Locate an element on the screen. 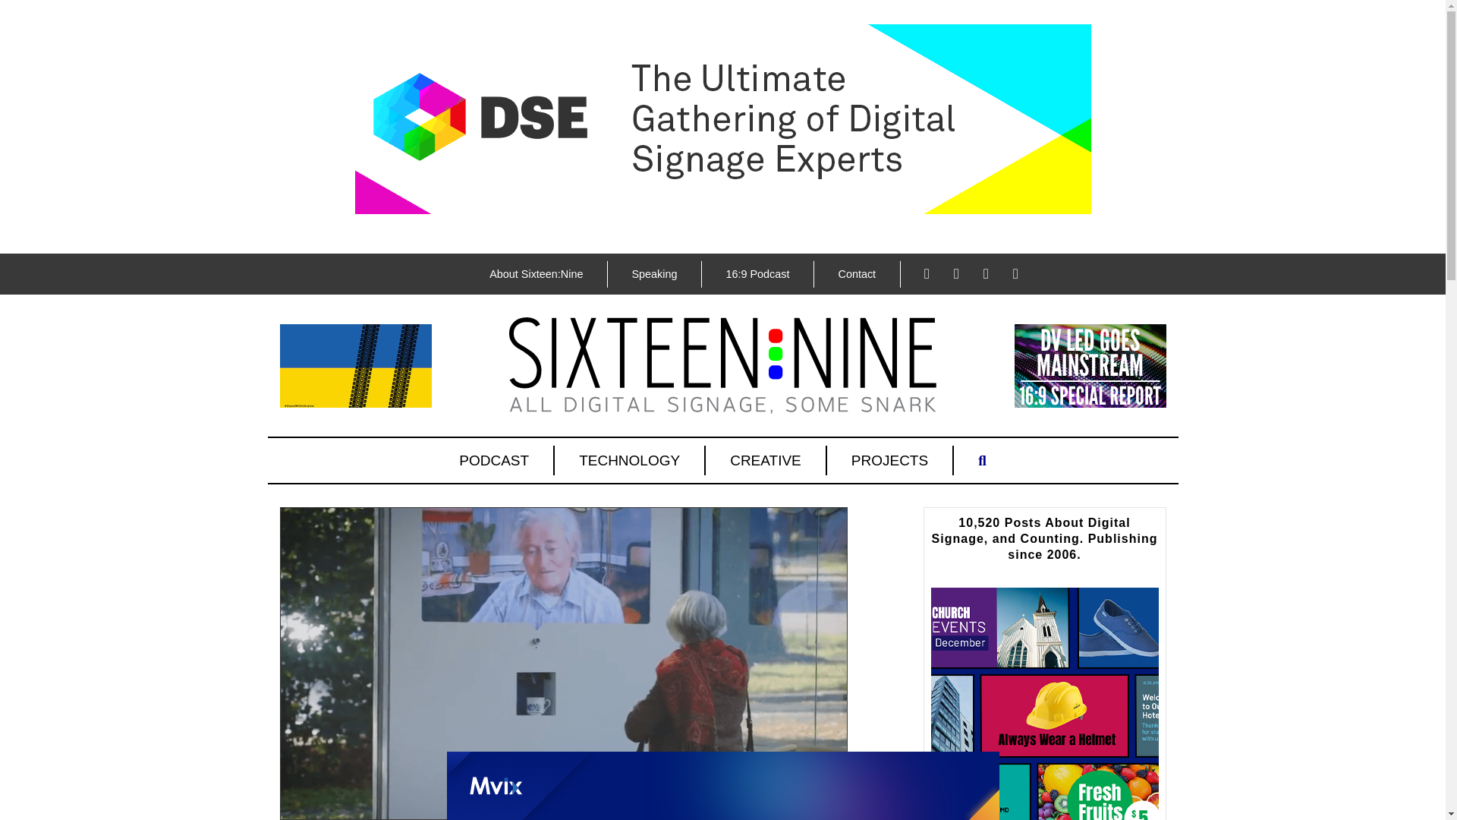  PROJECTS is located at coordinates (891, 460).